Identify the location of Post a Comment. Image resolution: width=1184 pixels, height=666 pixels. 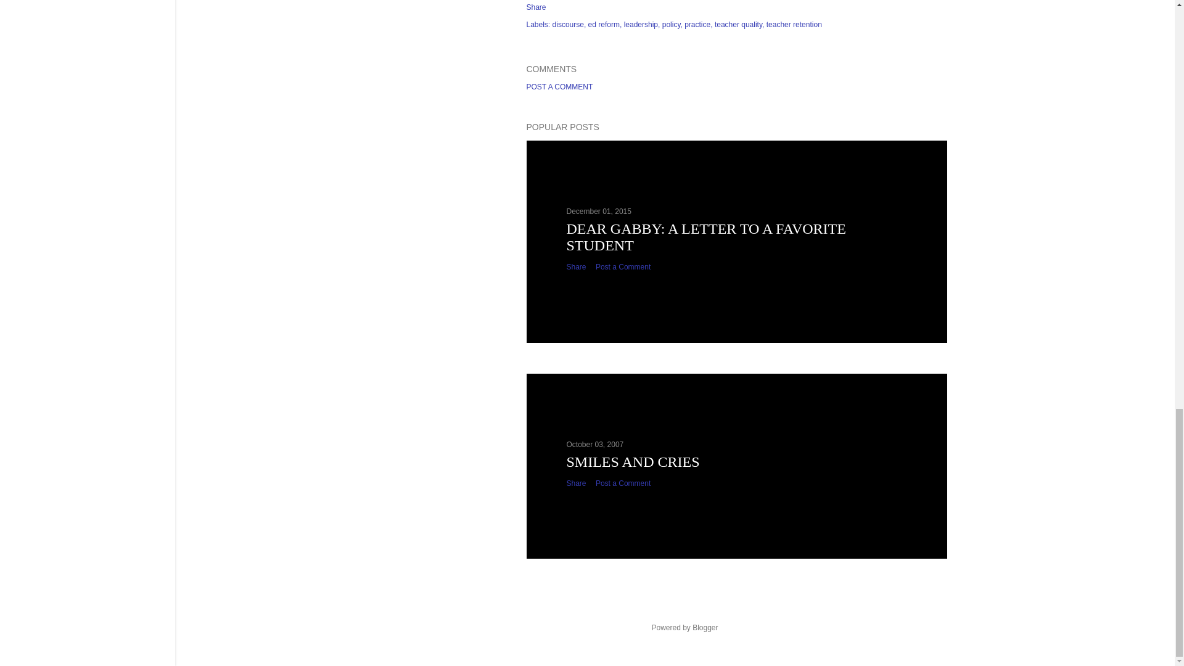
(623, 483).